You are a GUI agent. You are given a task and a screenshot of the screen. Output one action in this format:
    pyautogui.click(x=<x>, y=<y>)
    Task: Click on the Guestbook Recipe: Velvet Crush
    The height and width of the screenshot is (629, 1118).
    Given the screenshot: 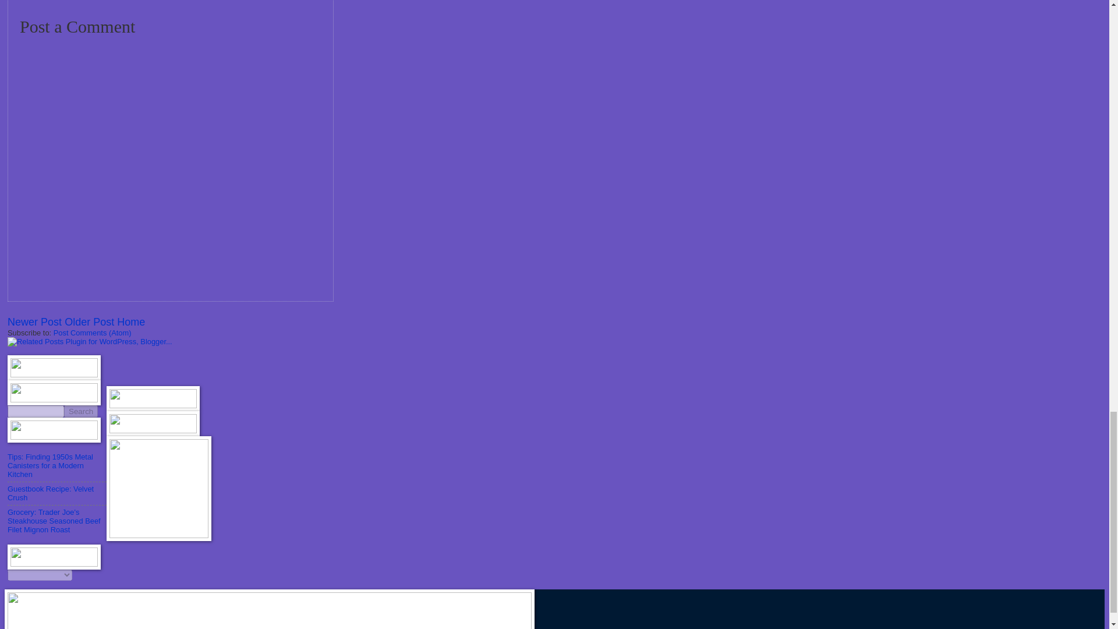 What is the action you would take?
    pyautogui.click(x=51, y=493)
    